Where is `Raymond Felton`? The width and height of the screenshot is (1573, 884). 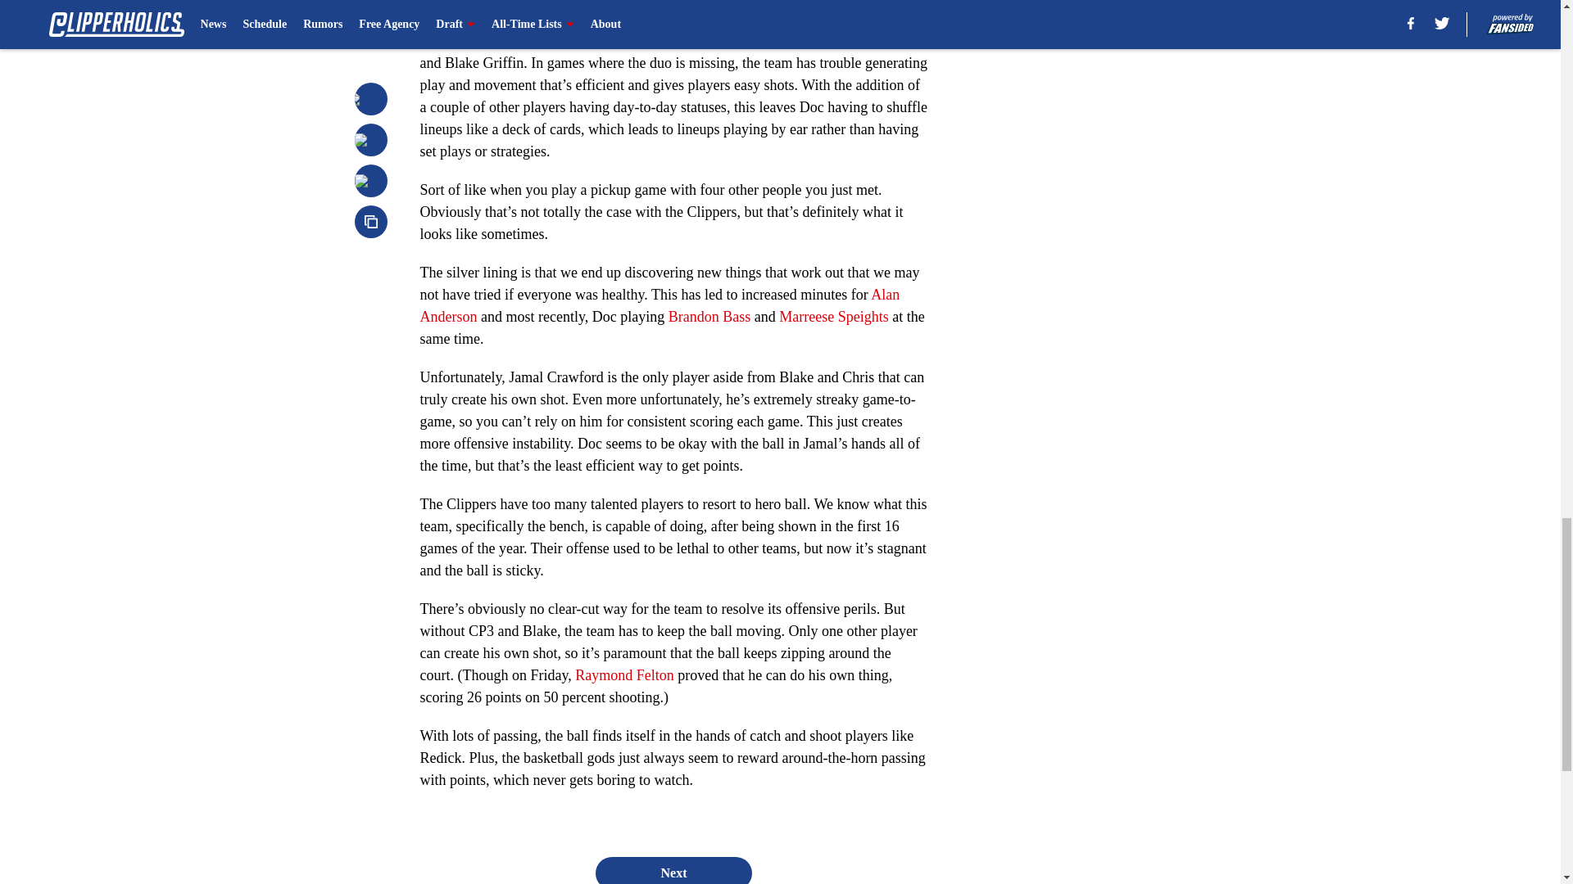 Raymond Felton is located at coordinates (624, 674).